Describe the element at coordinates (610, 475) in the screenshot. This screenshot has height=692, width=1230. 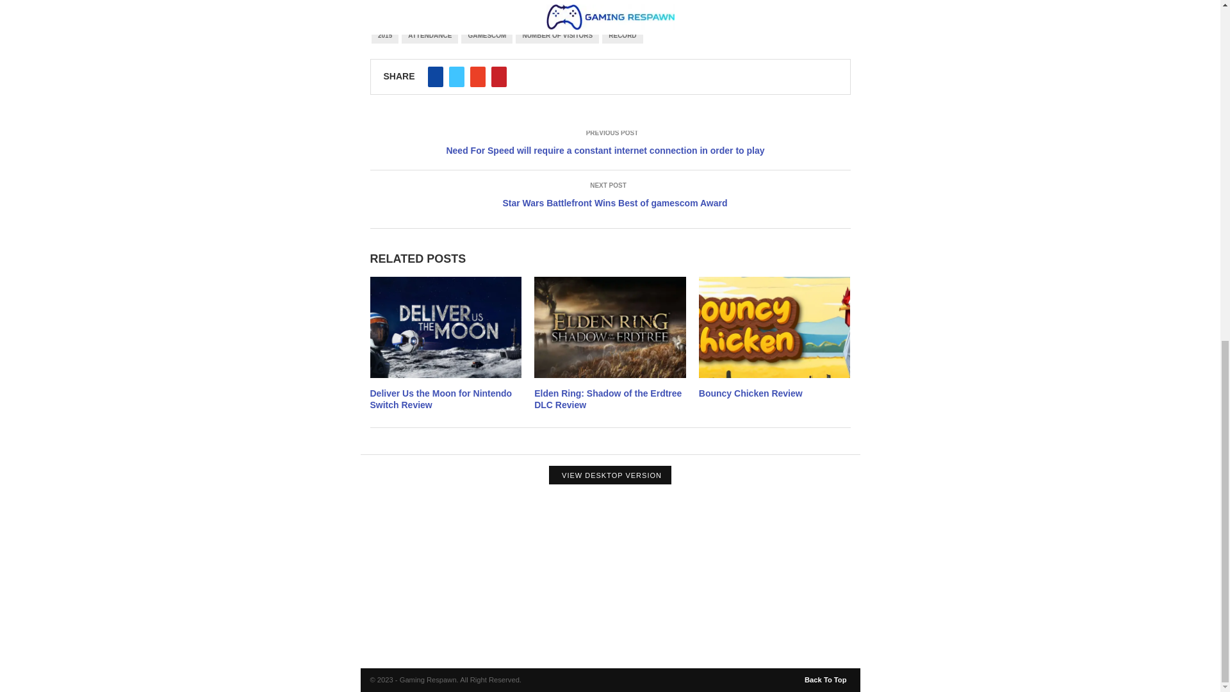
I see `VIEW DESKTOP VERSION` at that location.